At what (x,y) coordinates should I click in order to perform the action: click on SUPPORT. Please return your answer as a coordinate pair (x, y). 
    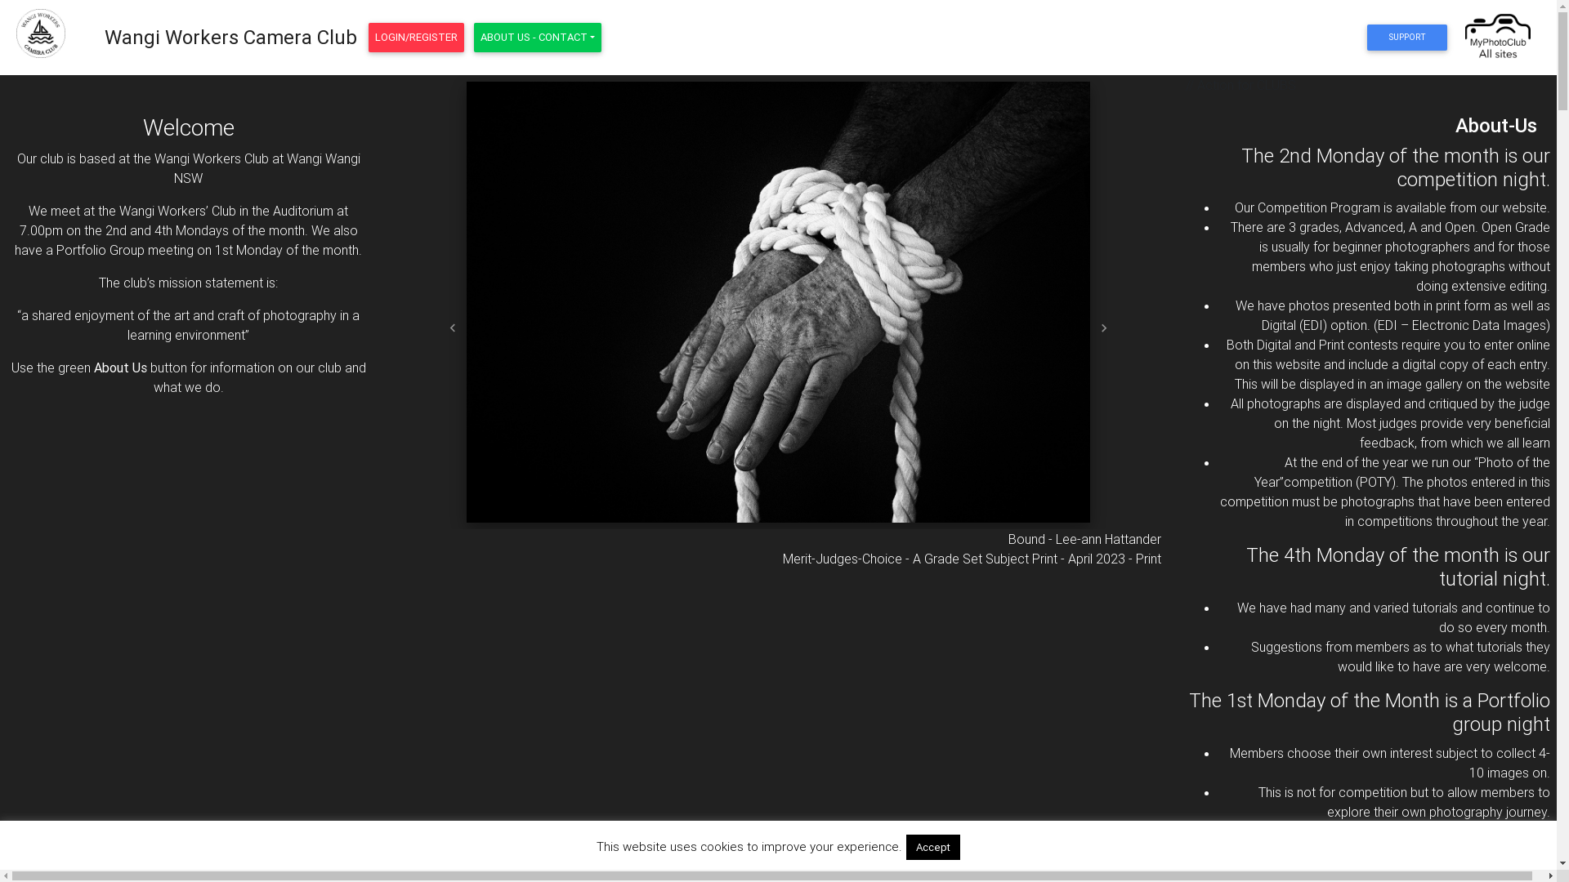
    Looking at the image, I should click on (1407, 38).